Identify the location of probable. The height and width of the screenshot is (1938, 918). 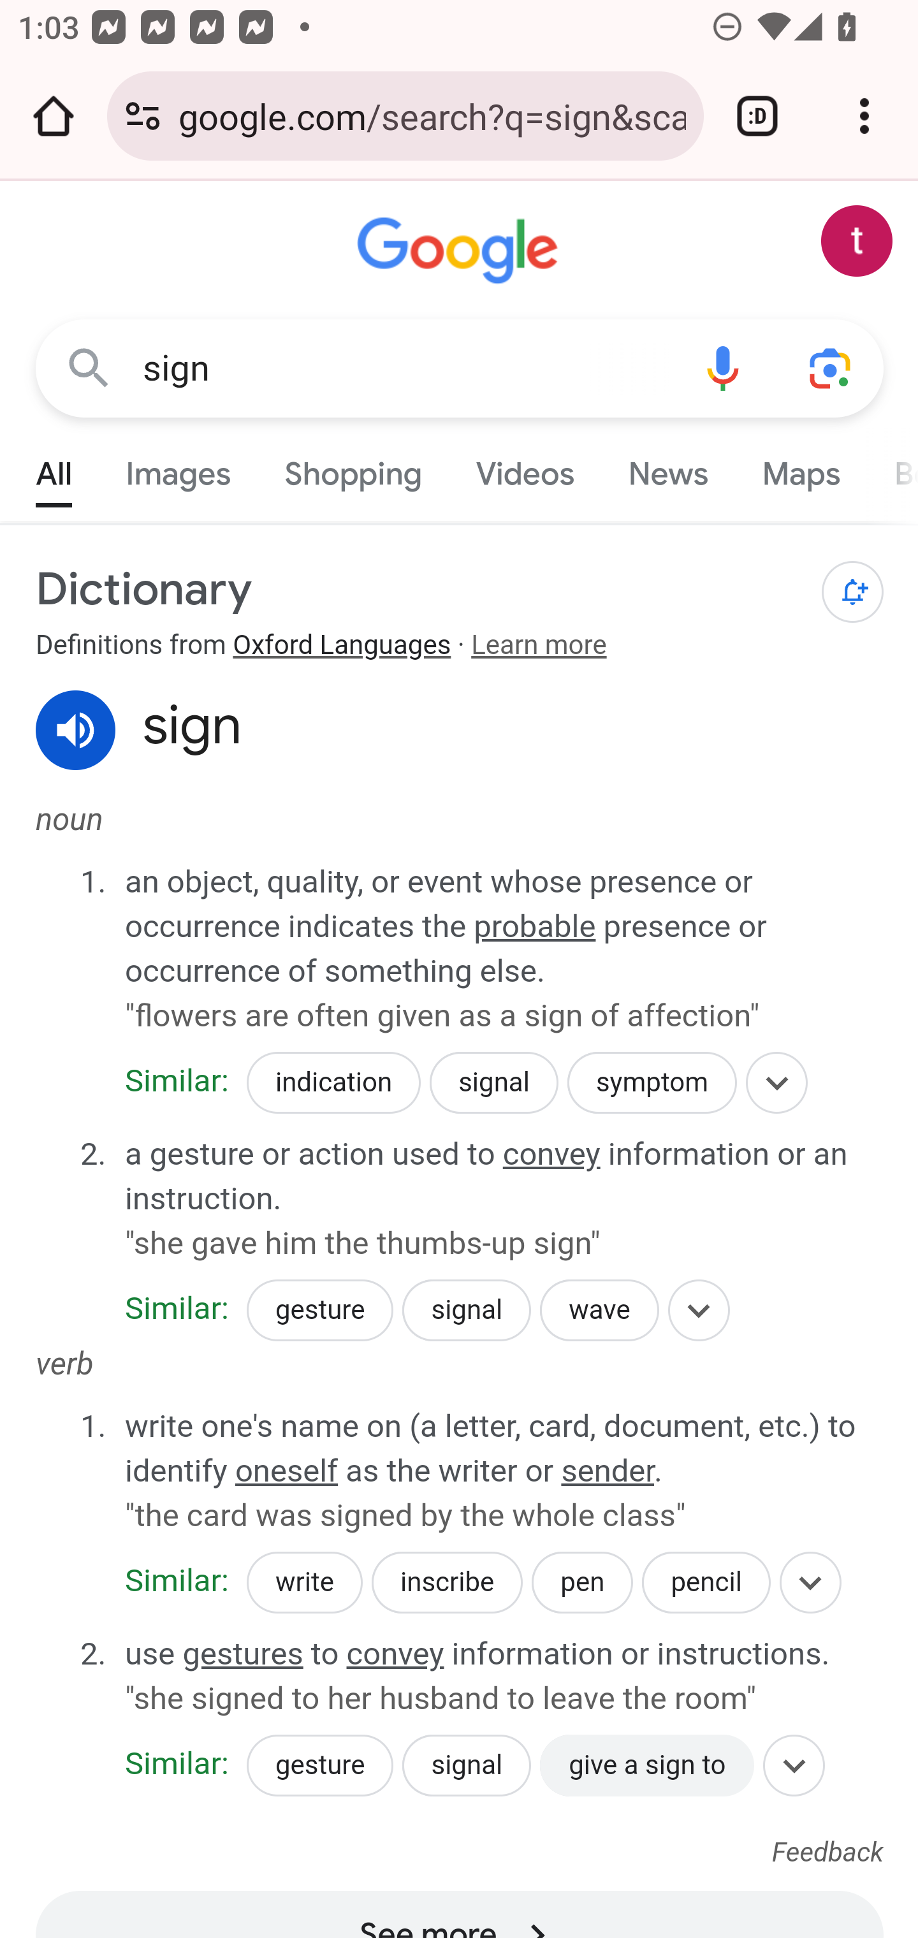
(535, 926).